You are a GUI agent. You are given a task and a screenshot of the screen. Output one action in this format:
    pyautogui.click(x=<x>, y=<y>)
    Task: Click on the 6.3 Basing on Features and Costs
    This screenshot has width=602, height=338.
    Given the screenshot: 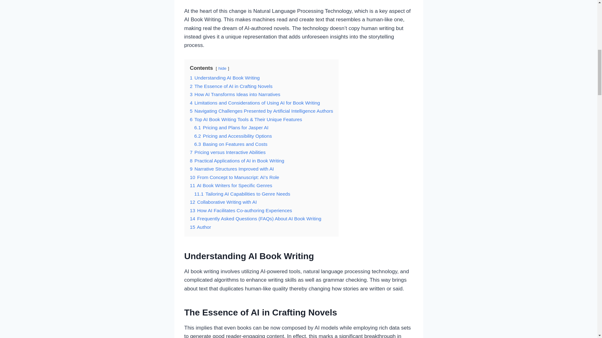 What is the action you would take?
    pyautogui.click(x=231, y=144)
    